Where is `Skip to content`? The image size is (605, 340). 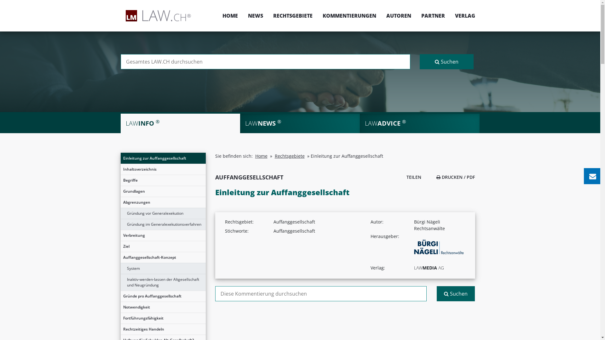
Skip to content is located at coordinates (600, 0).